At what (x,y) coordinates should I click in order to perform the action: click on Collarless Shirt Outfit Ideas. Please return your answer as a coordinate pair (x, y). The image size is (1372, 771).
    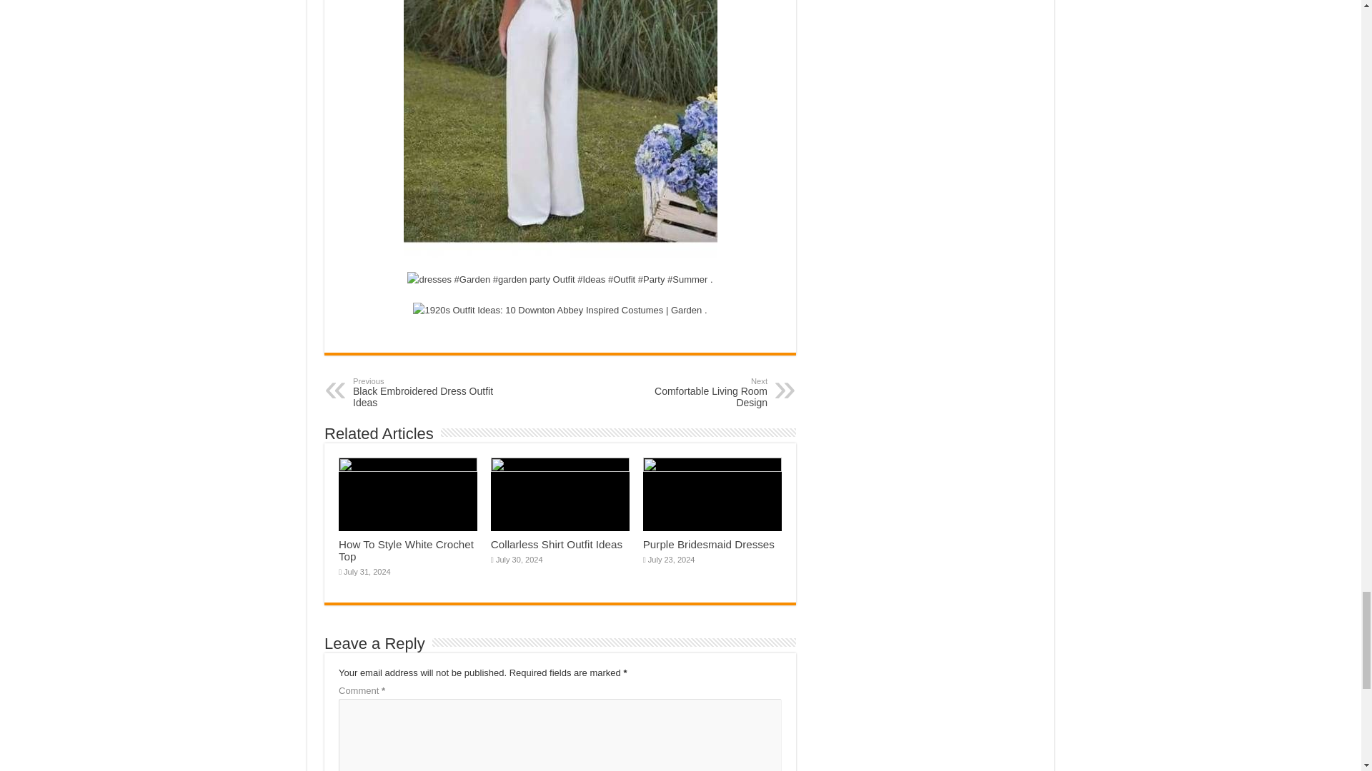
    Looking at the image, I should click on (426, 393).